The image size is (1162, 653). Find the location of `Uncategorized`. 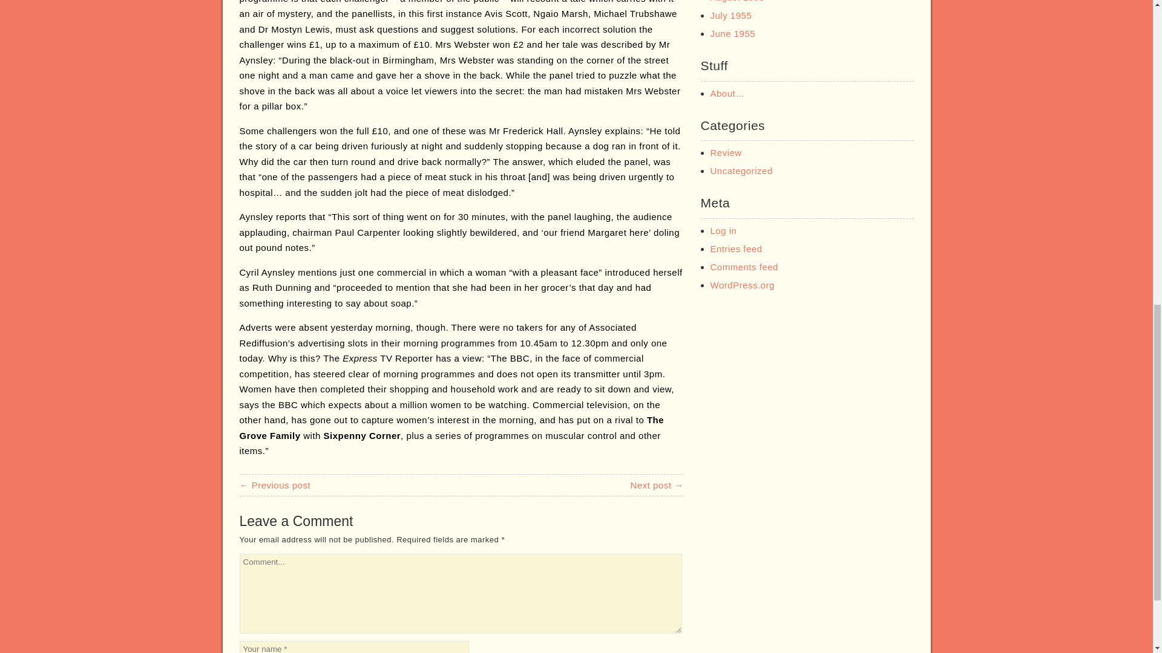

Uncategorized is located at coordinates (741, 171).